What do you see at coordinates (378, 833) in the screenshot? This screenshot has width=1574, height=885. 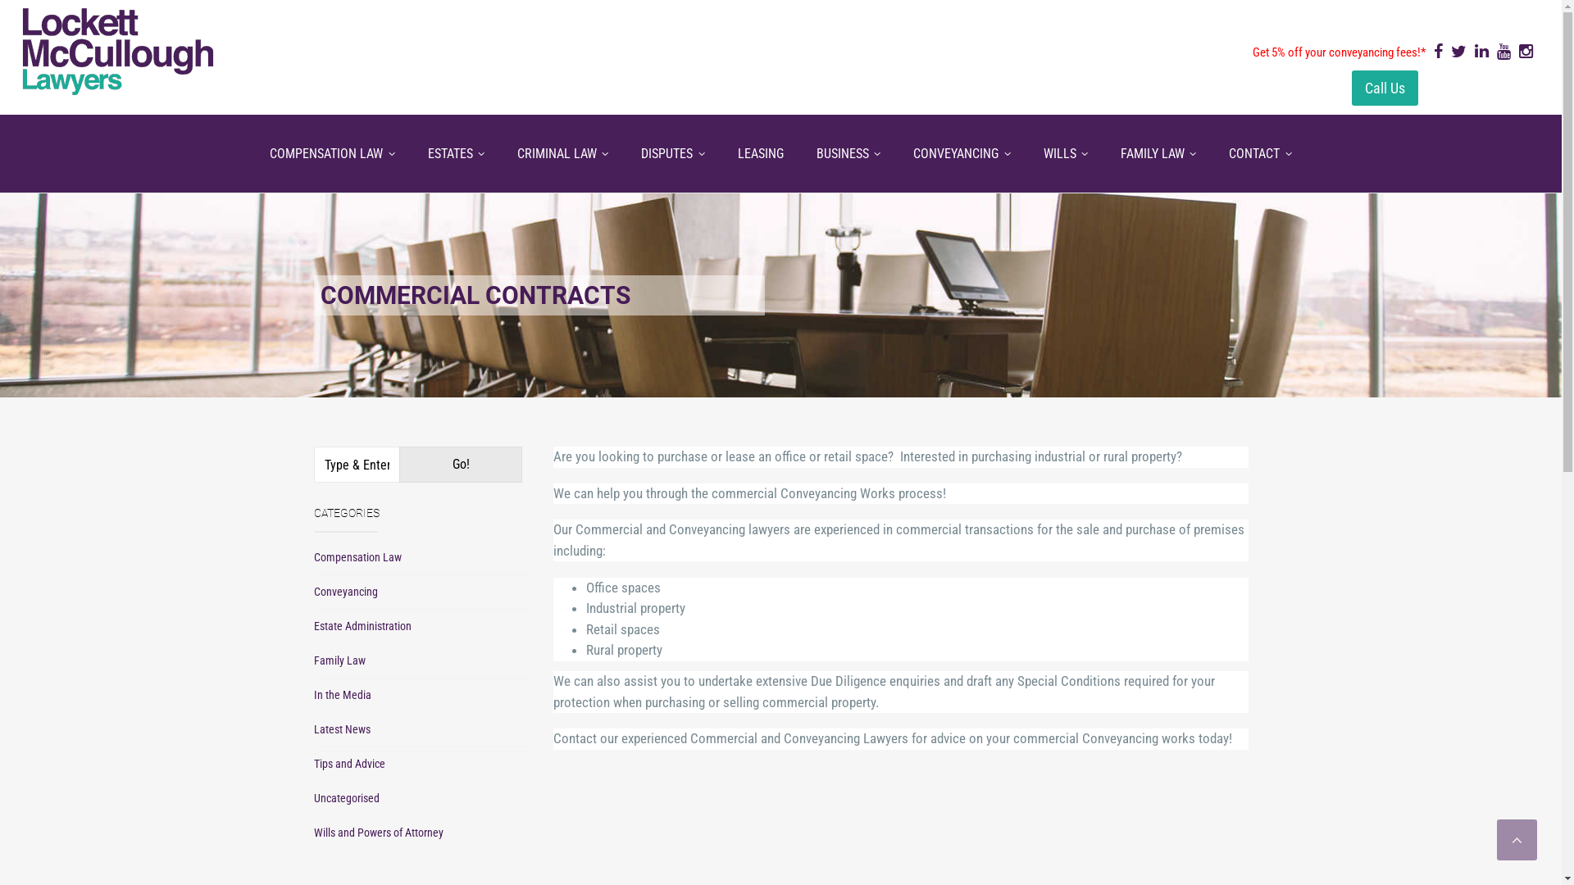 I see `Wills and Powers of Attorney` at bounding box center [378, 833].